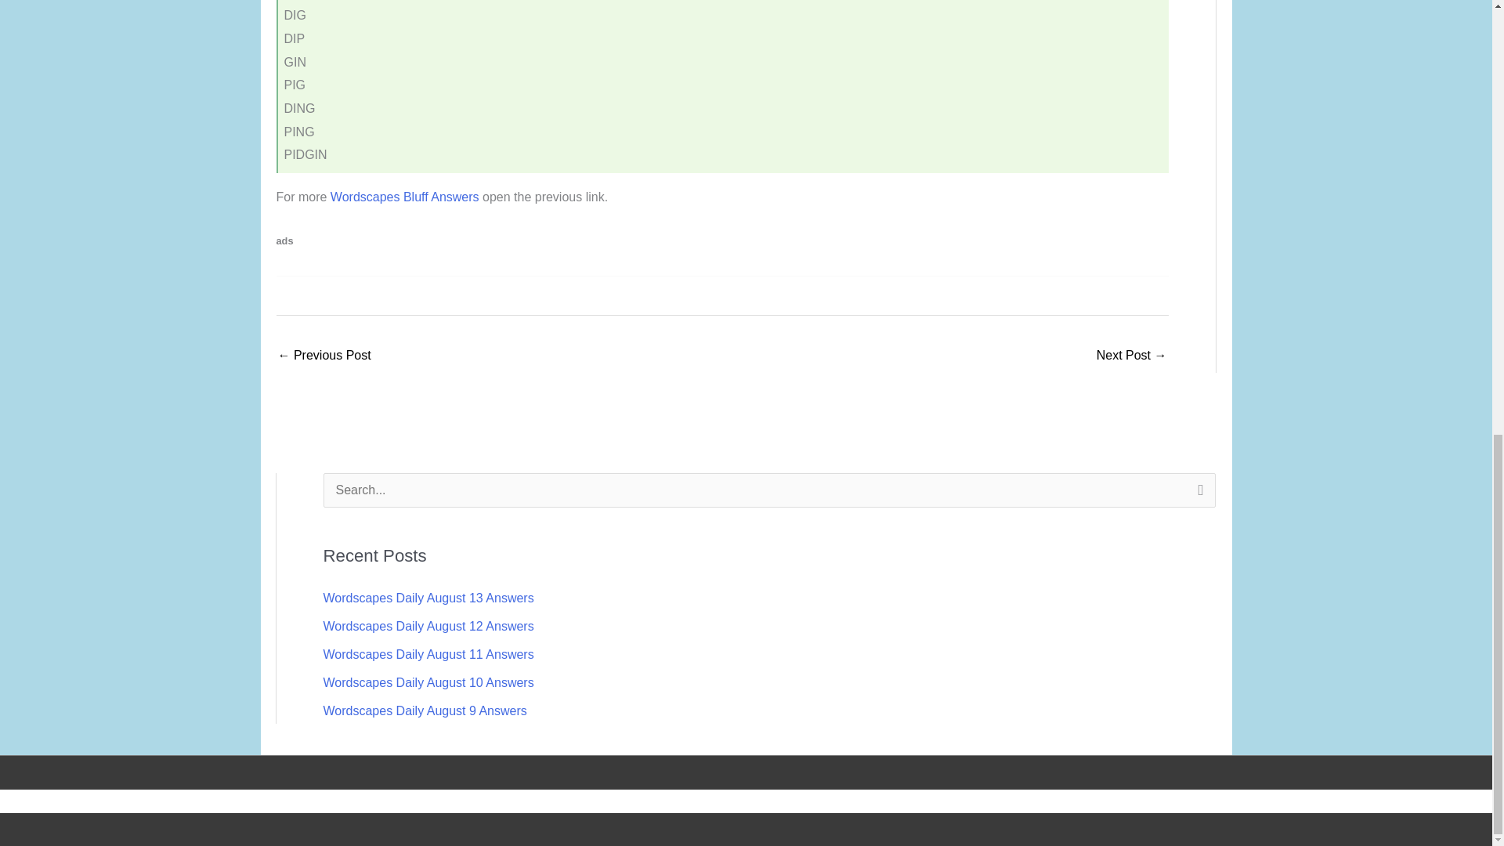 Image resolution: width=1504 pixels, height=846 pixels. What do you see at coordinates (428, 598) in the screenshot?
I see `Wordscapes Daily August 13 Answers` at bounding box center [428, 598].